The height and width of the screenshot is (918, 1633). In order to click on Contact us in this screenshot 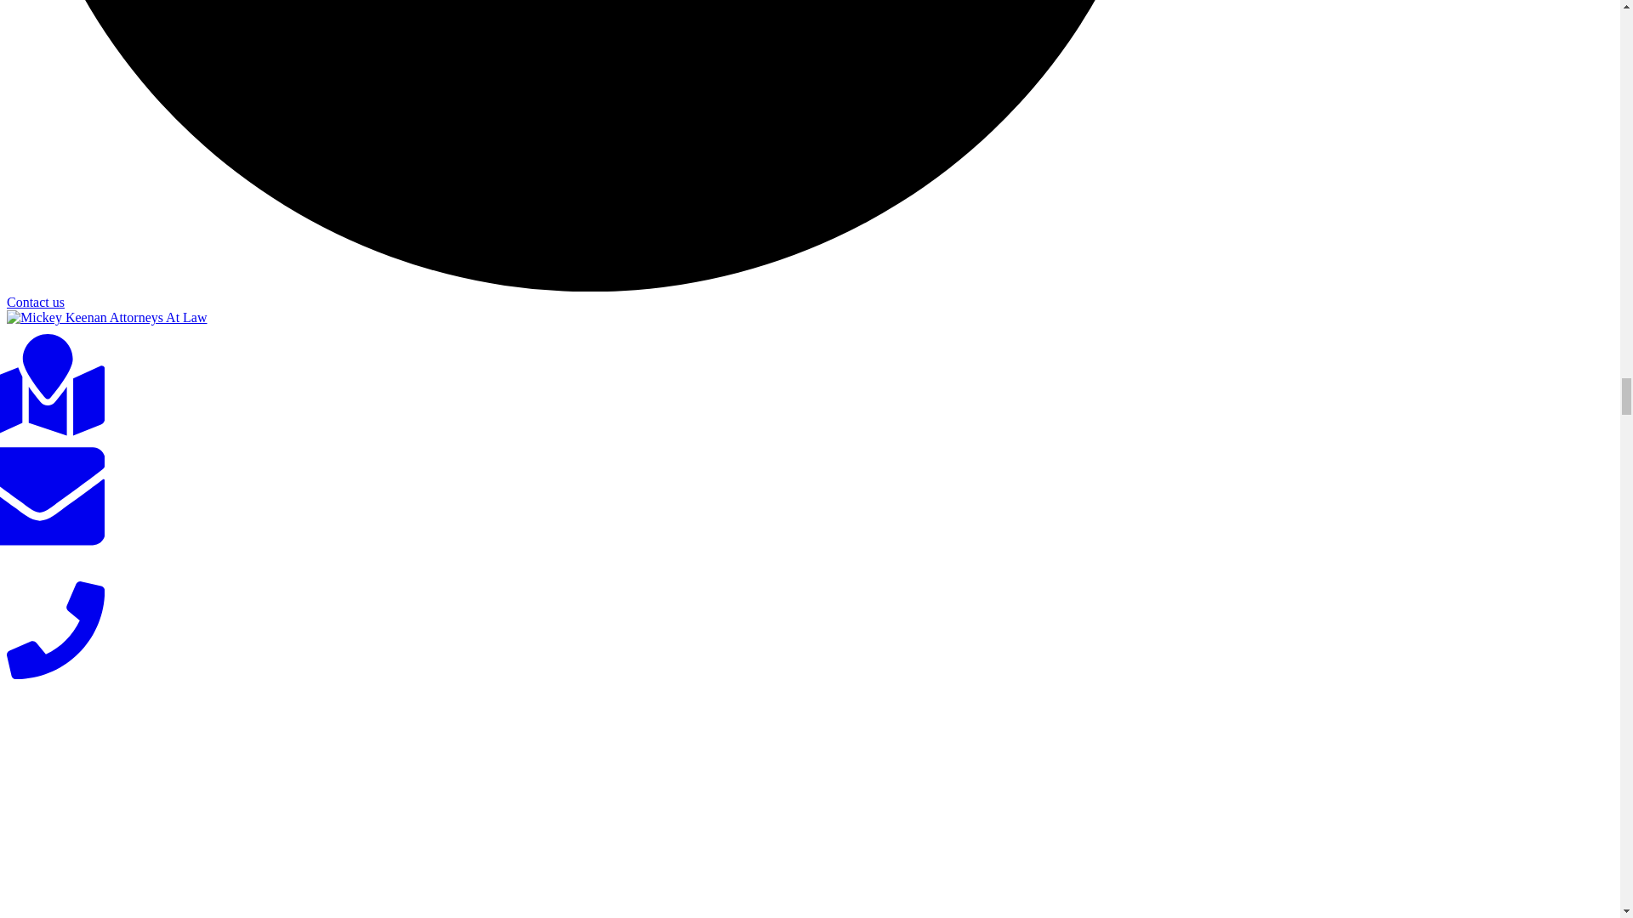, I will do `click(36, 301)`.